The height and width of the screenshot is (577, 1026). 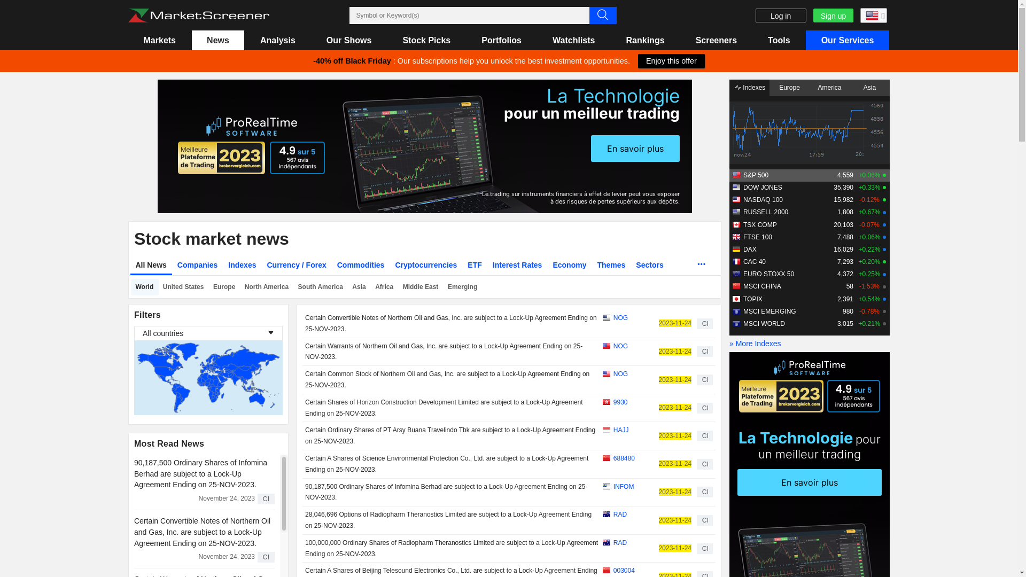 What do you see at coordinates (321, 287) in the screenshot?
I see `South America` at bounding box center [321, 287].